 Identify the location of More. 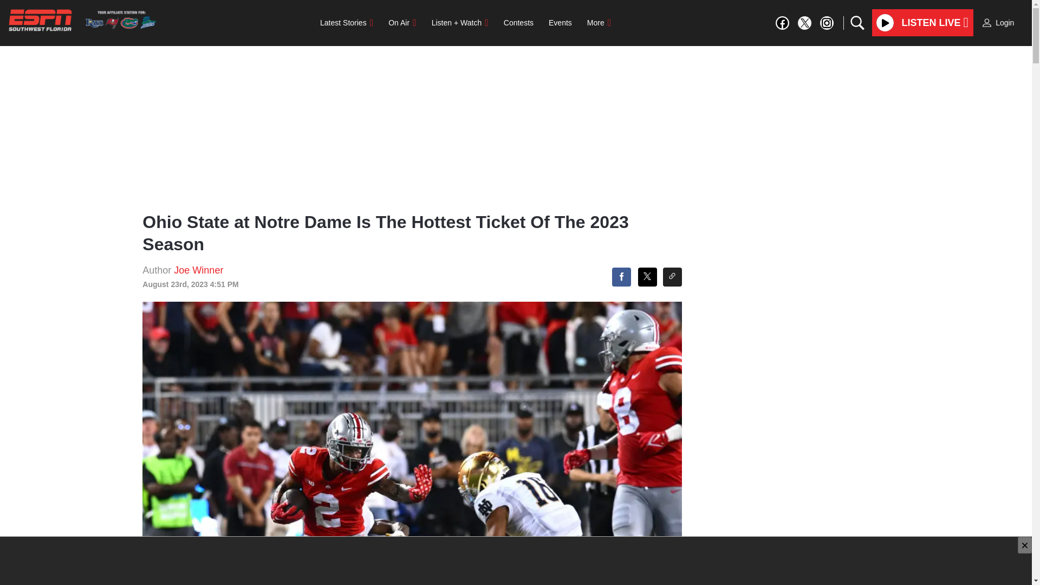
(599, 22).